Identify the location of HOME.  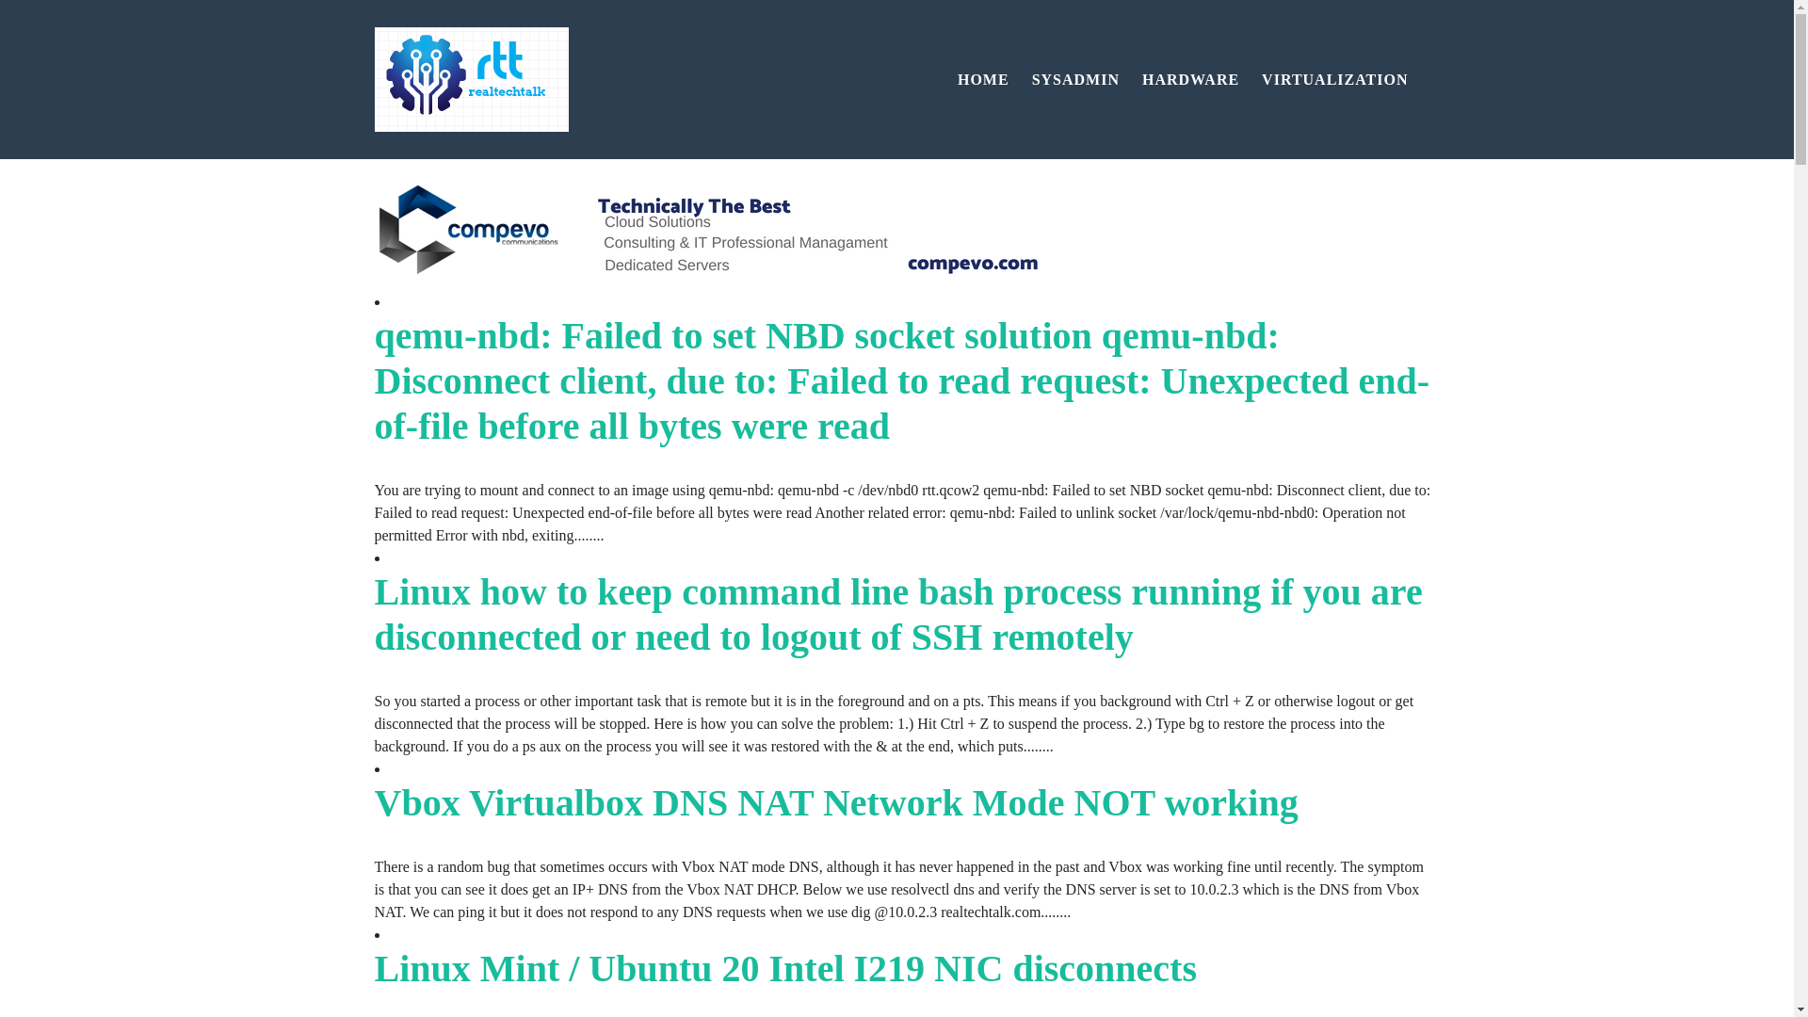
(983, 78).